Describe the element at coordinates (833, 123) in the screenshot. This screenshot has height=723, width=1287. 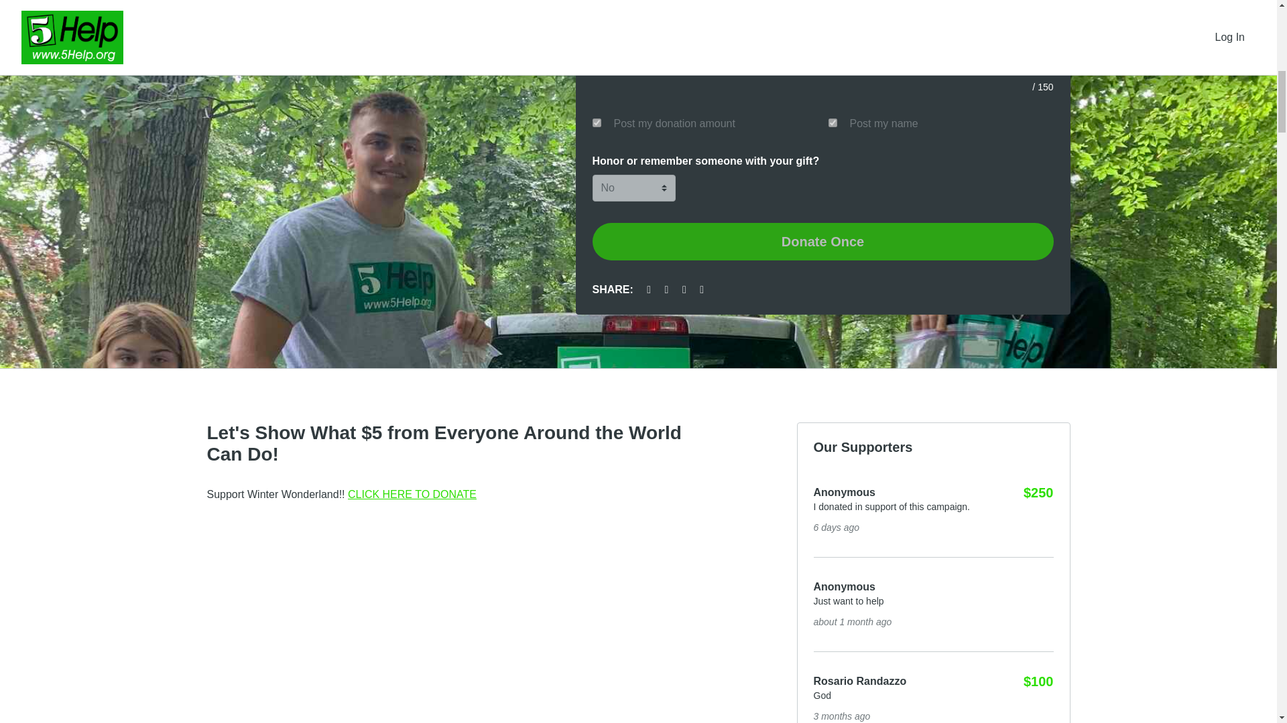
I see `1` at that location.